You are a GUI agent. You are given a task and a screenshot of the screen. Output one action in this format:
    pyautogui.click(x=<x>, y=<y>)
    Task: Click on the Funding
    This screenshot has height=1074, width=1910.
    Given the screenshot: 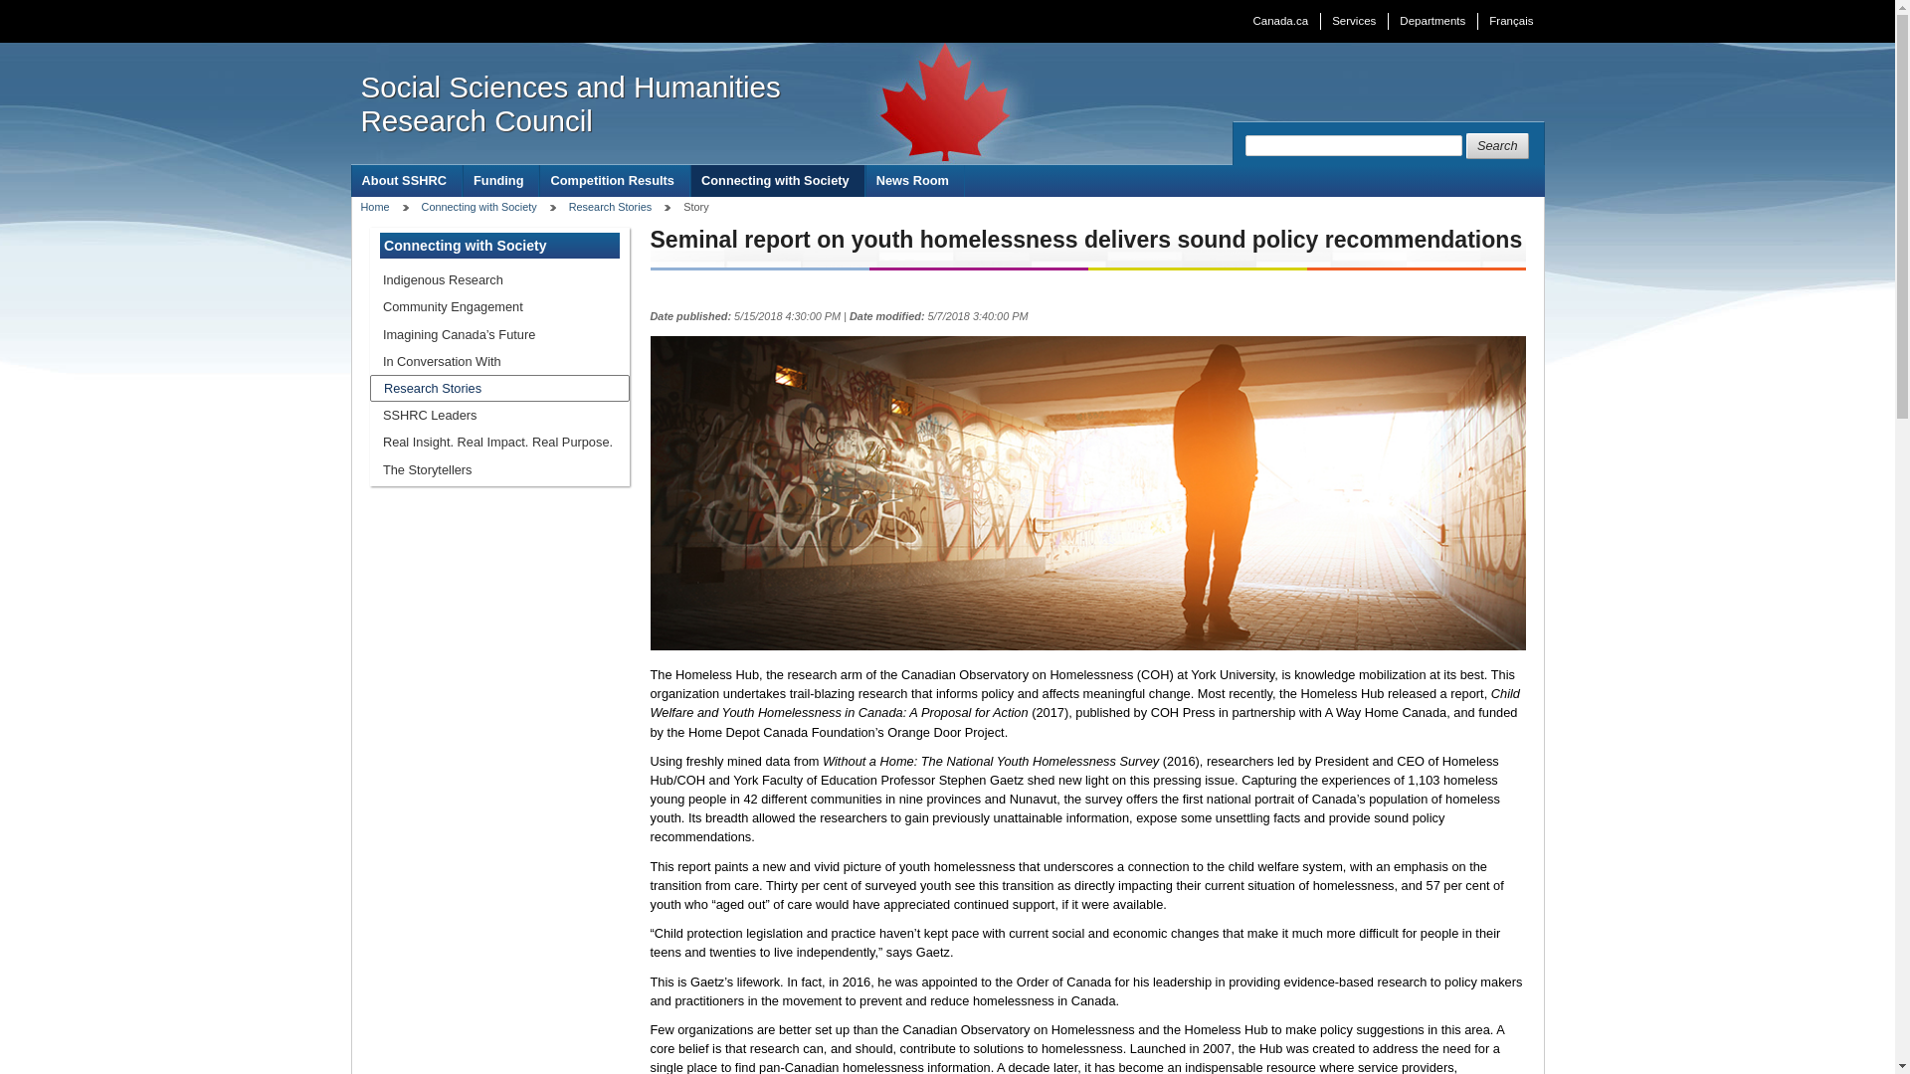 What is the action you would take?
    pyautogui.click(x=501, y=180)
    